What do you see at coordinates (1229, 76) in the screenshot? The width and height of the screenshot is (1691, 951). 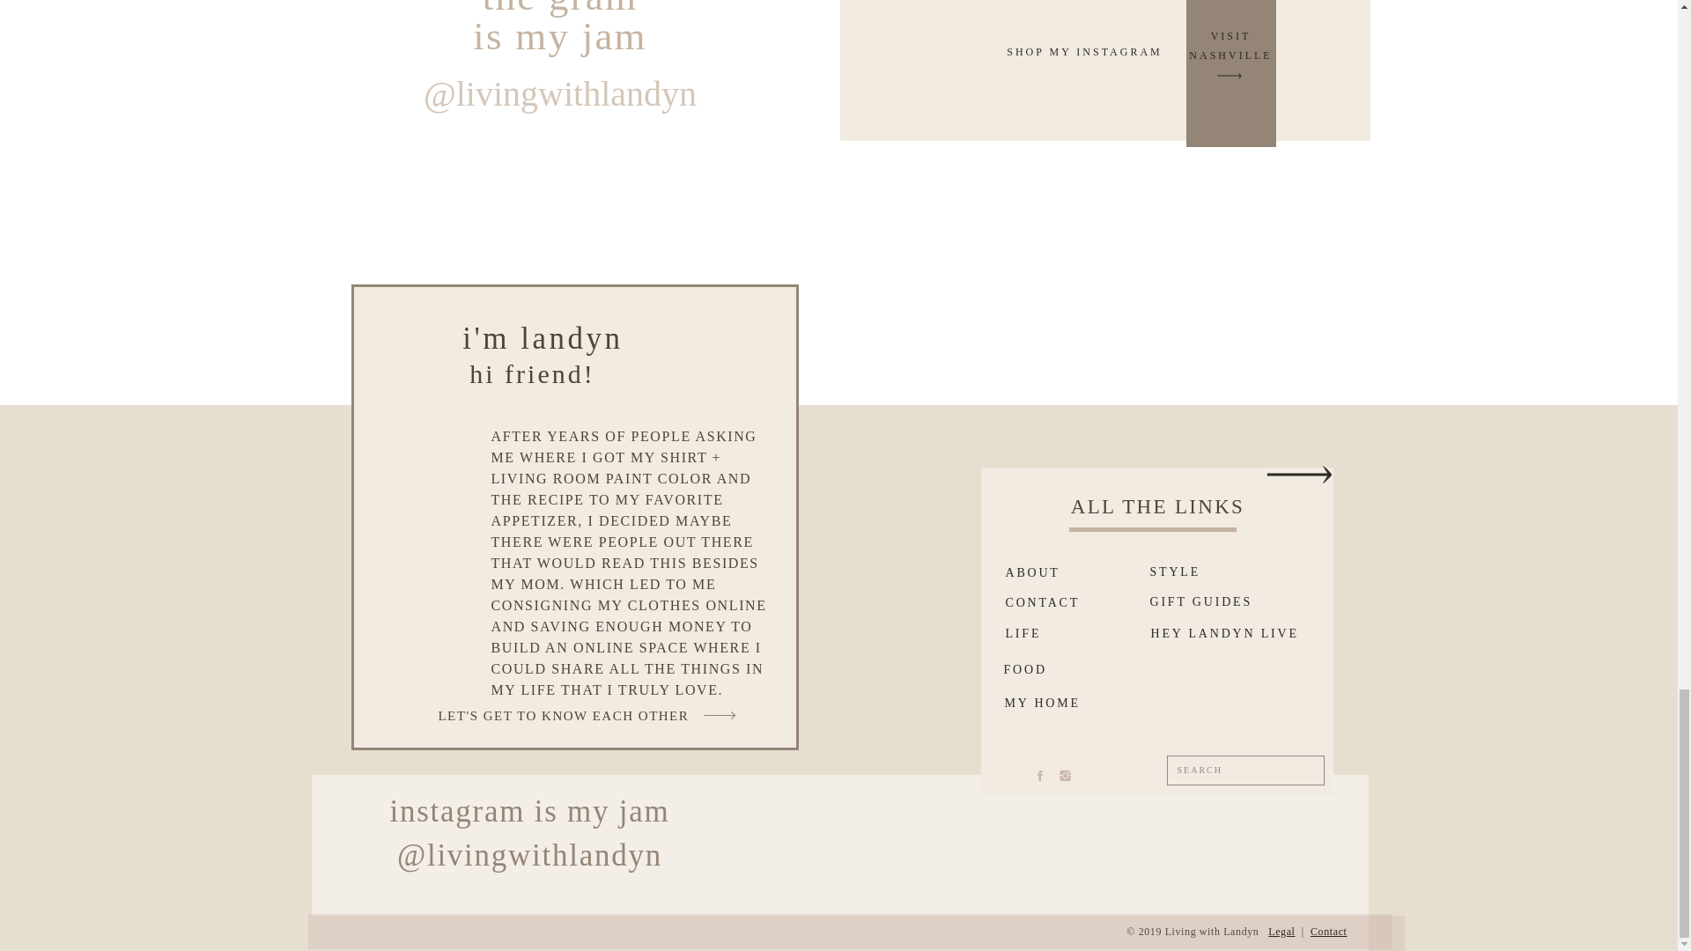 I see `arrow` at bounding box center [1229, 76].